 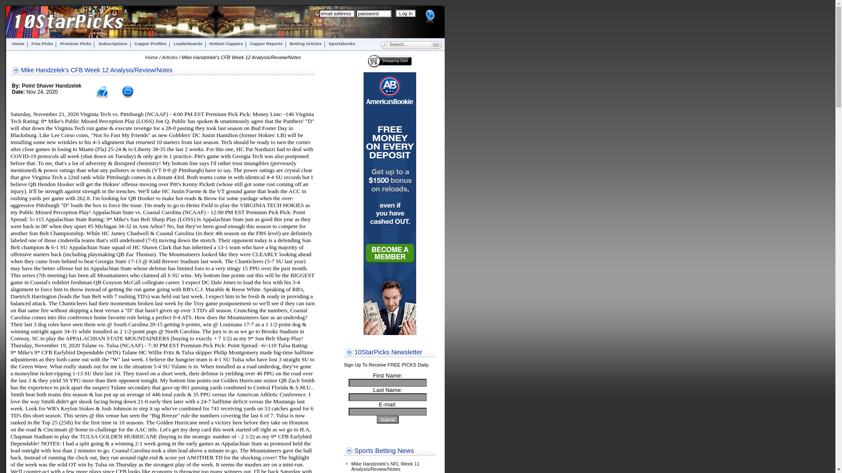 What do you see at coordinates (188, 44) in the screenshot?
I see `Leaderboards` at bounding box center [188, 44].